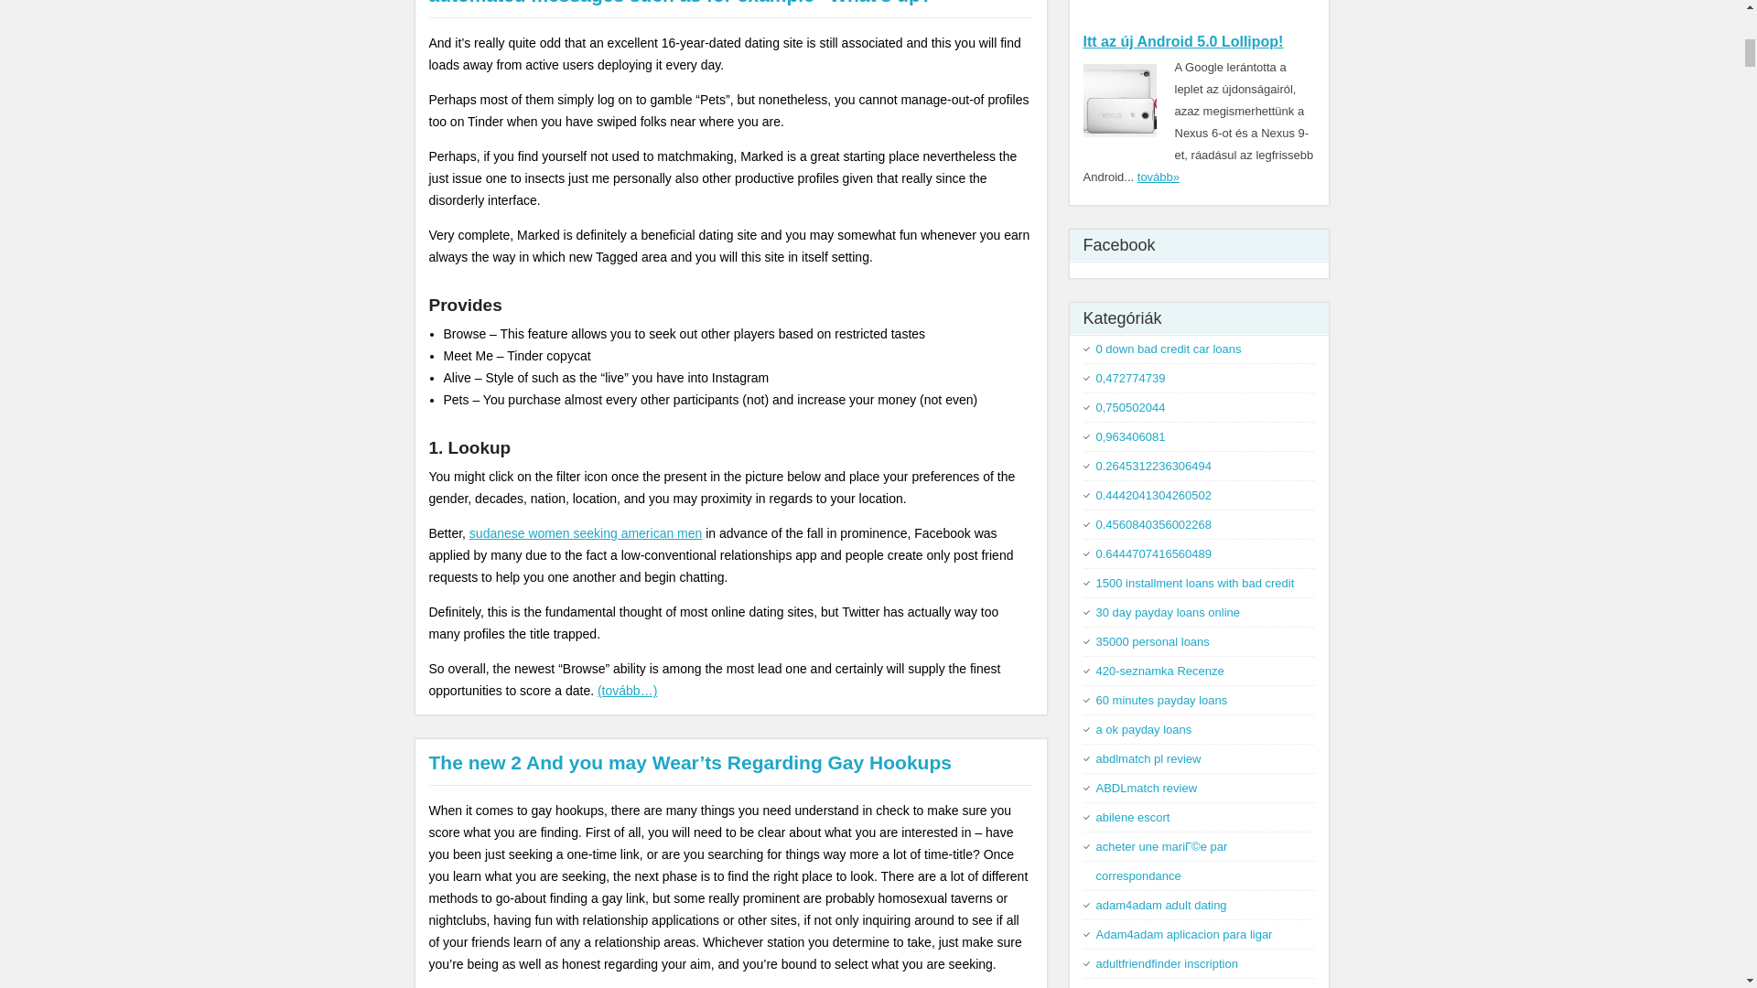 The height and width of the screenshot is (988, 1757). What do you see at coordinates (1144, 728) in the screenshot?
I see `a ok payday loans` at bounding box center [1144, 728].